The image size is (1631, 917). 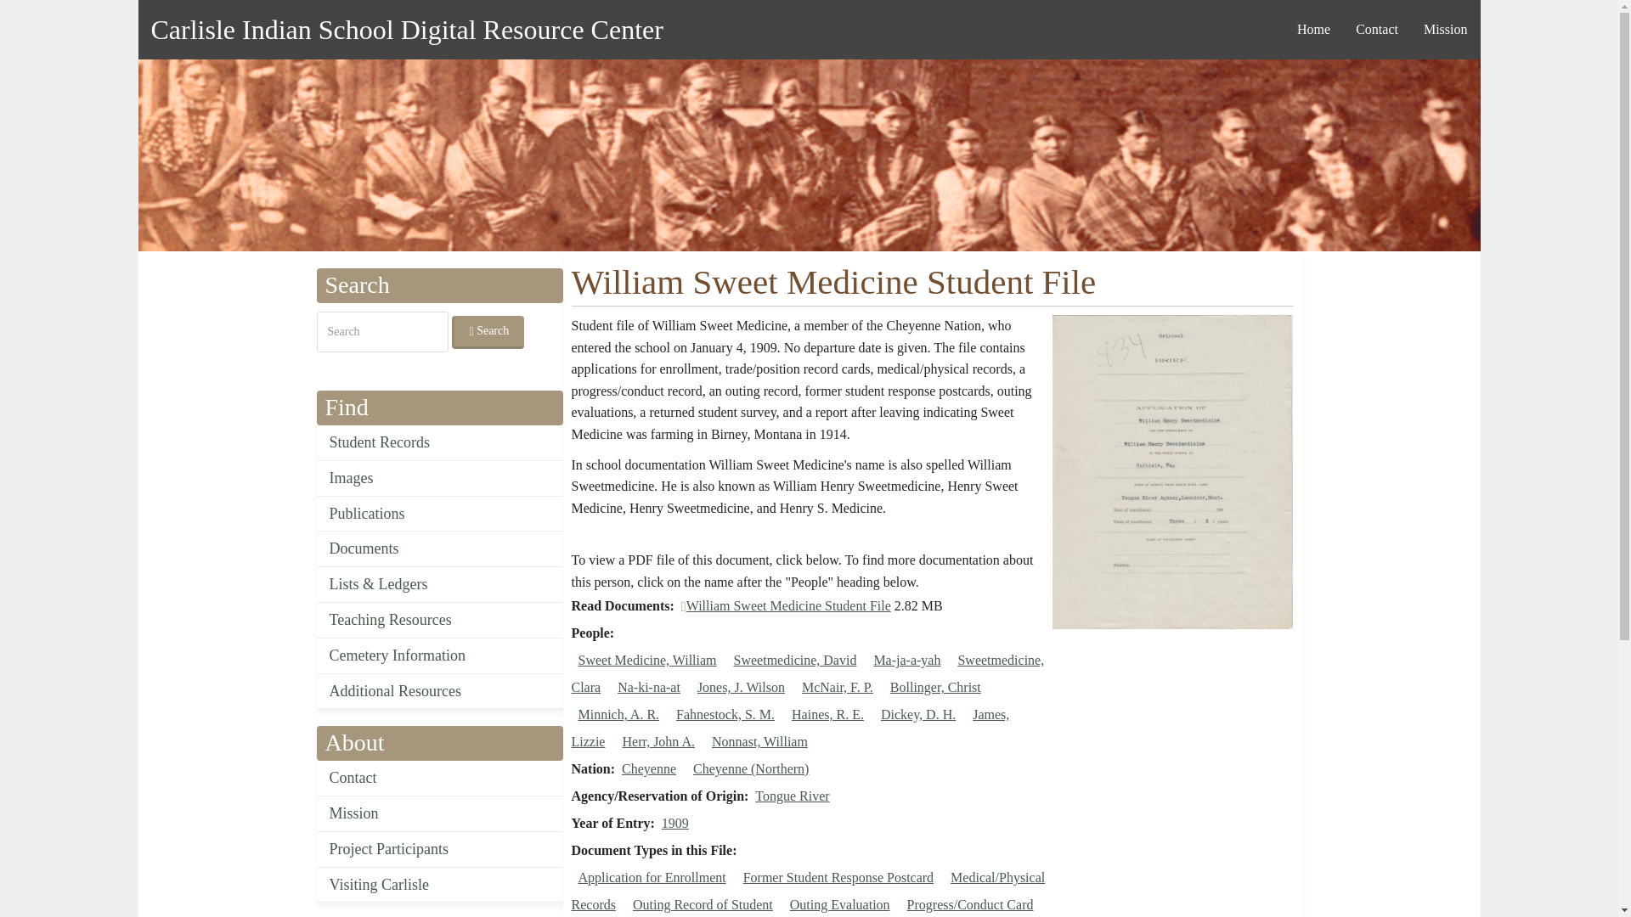 What do you see at coordinates (439, 779) in the screenshot?
I see `Contact` at bounding box center [439, 779].